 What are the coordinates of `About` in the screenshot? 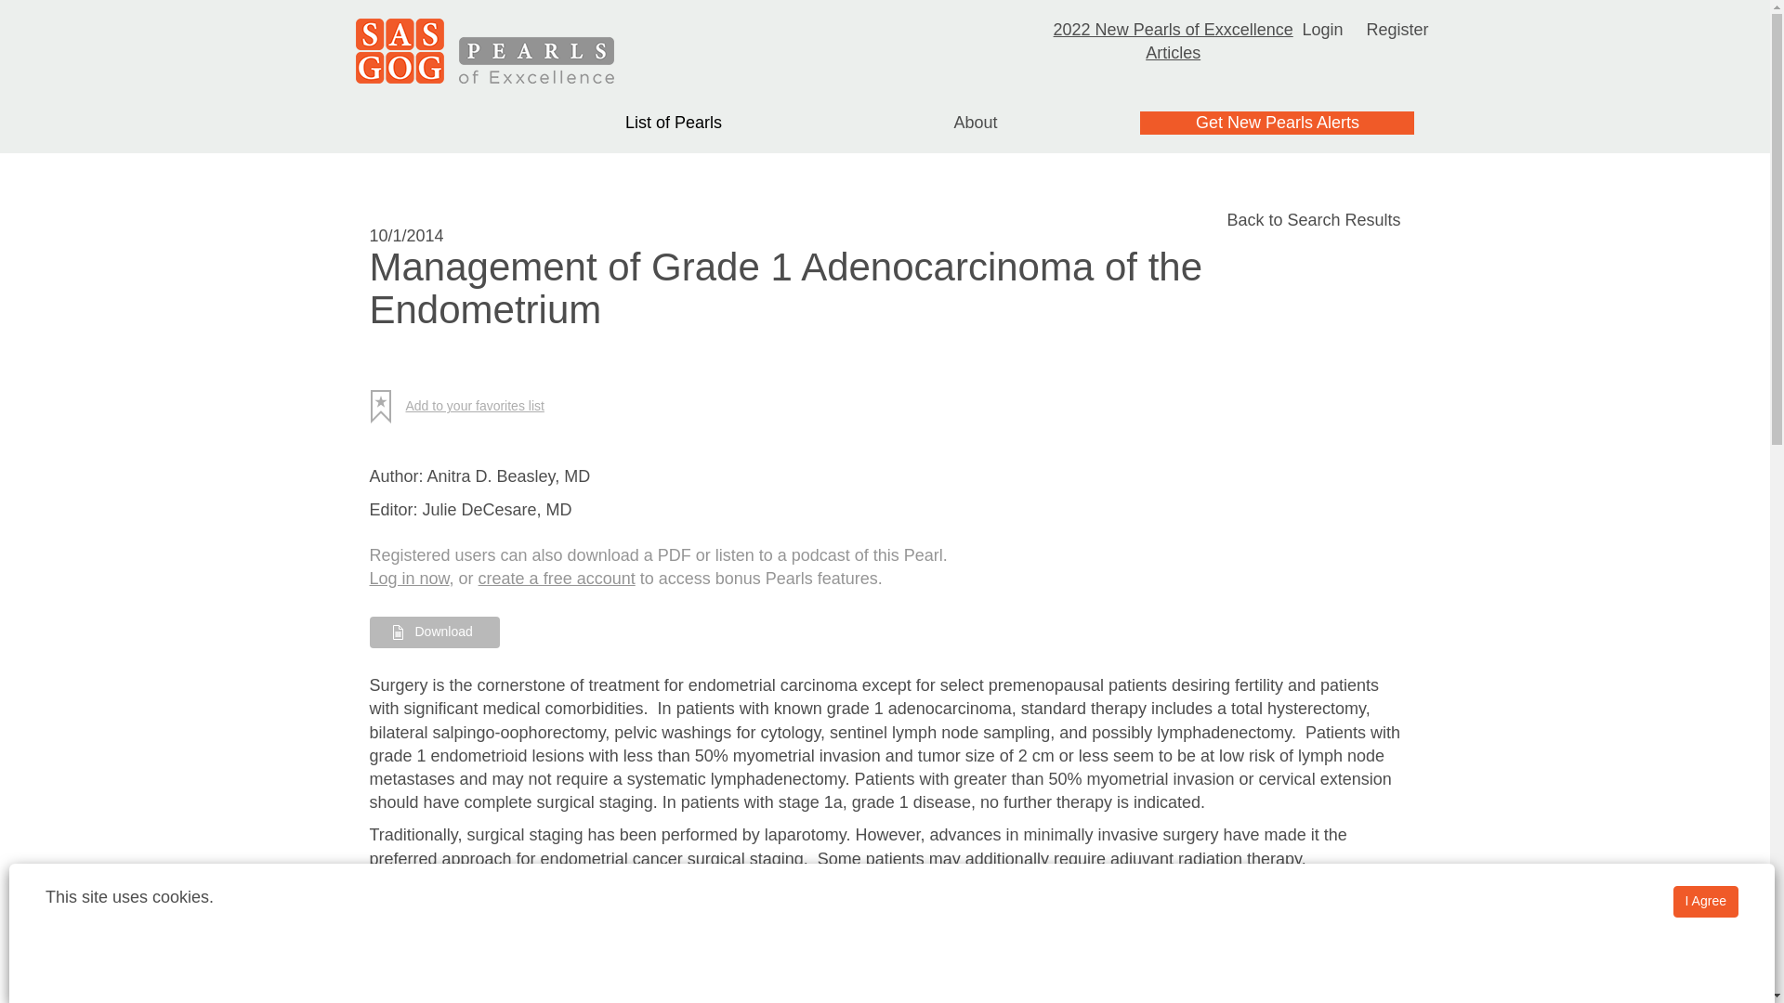 It's located at (975, 123).